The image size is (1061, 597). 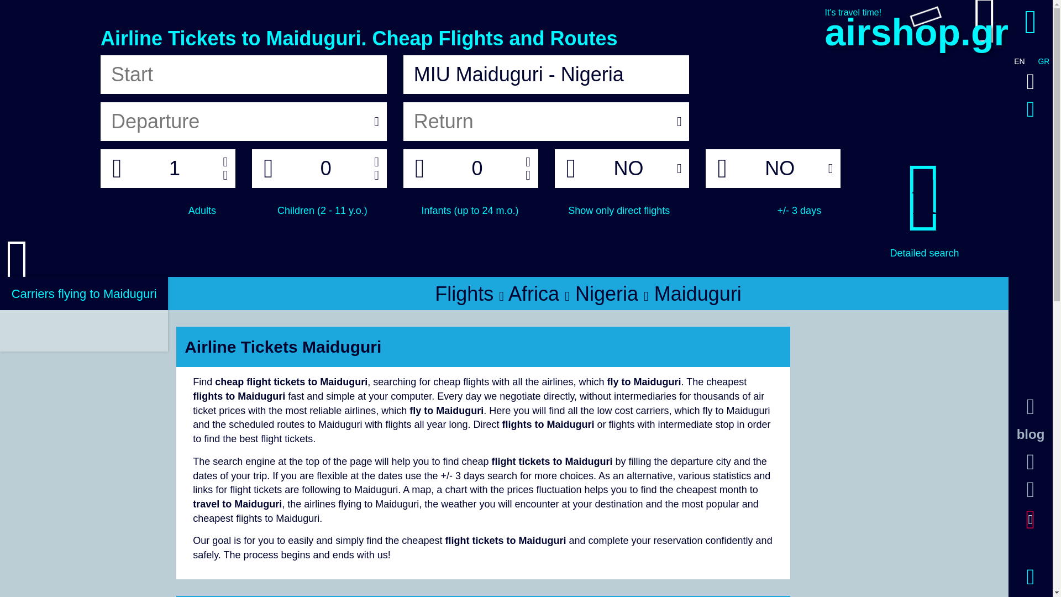 What do you see at coordinates (779, 169) in the screenshot?
I see `NO` at bounding box center [779, 169].